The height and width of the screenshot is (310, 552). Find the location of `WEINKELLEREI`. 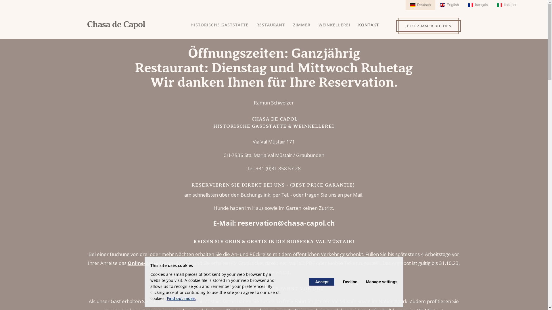

WEINKELLEREI is located at coordinates (334, 25).